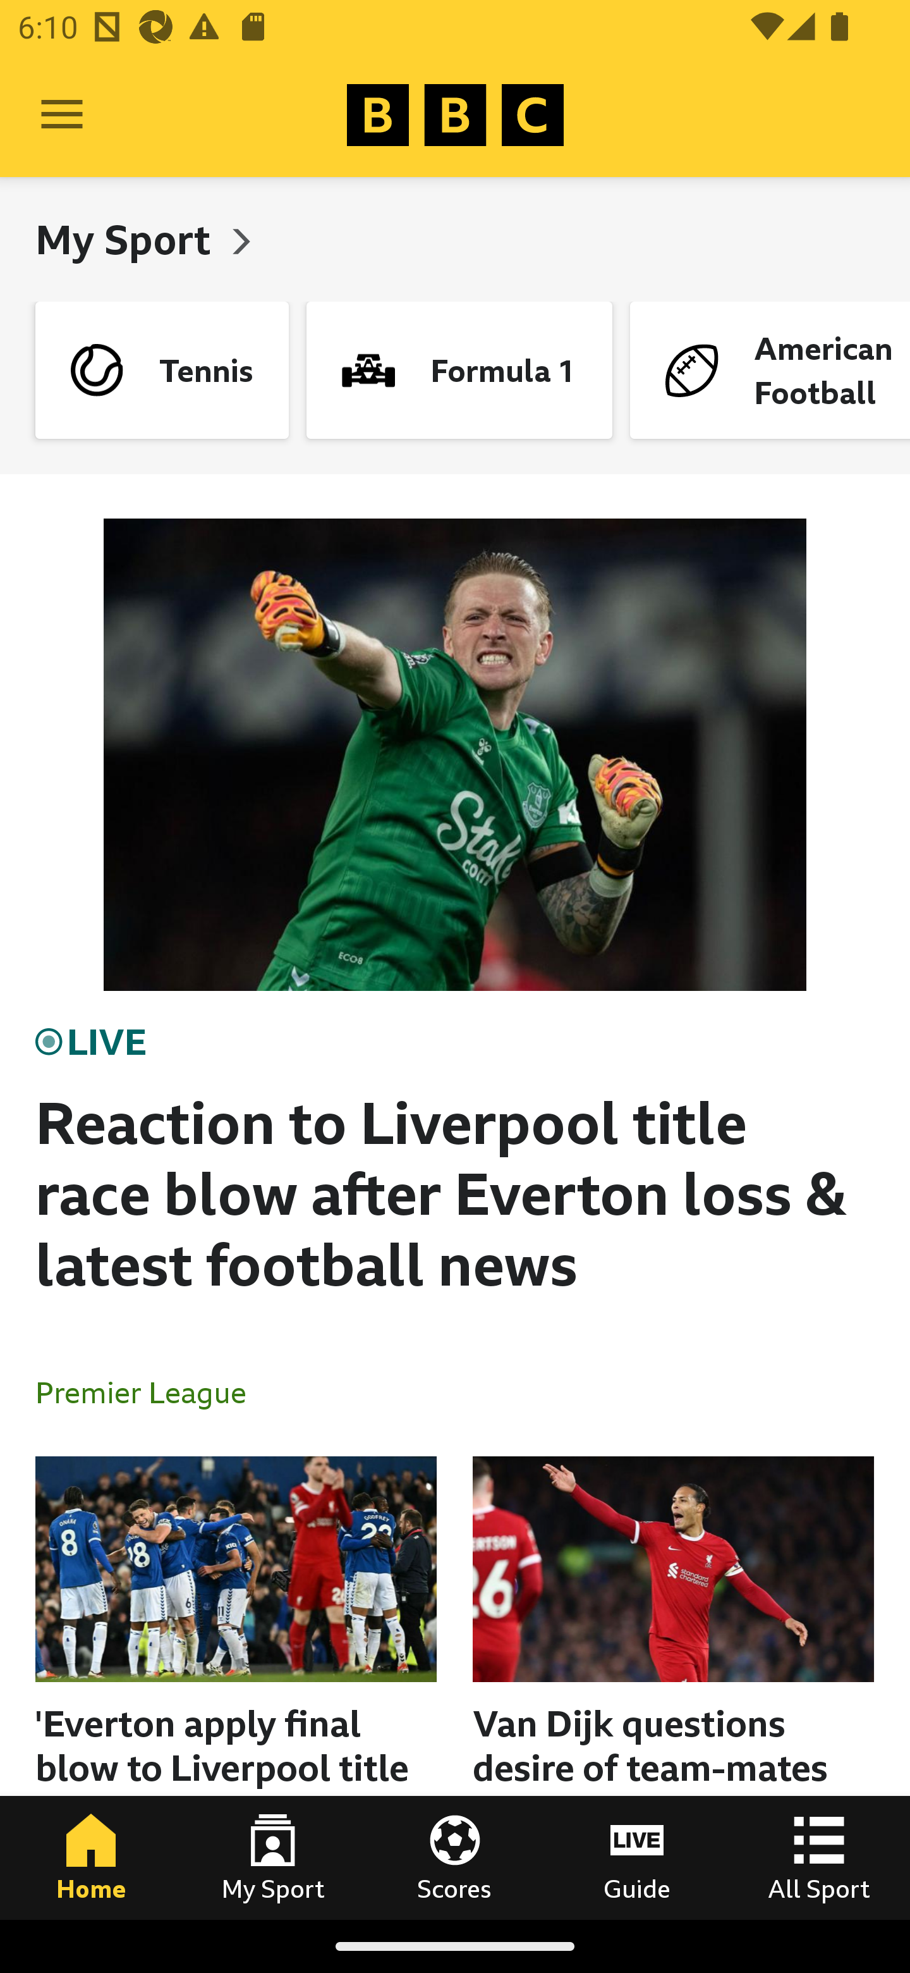  What do you see at coordinates (273, 1857) in the screenshot?
I see `My Sport` at bounding box center [273, 1857].